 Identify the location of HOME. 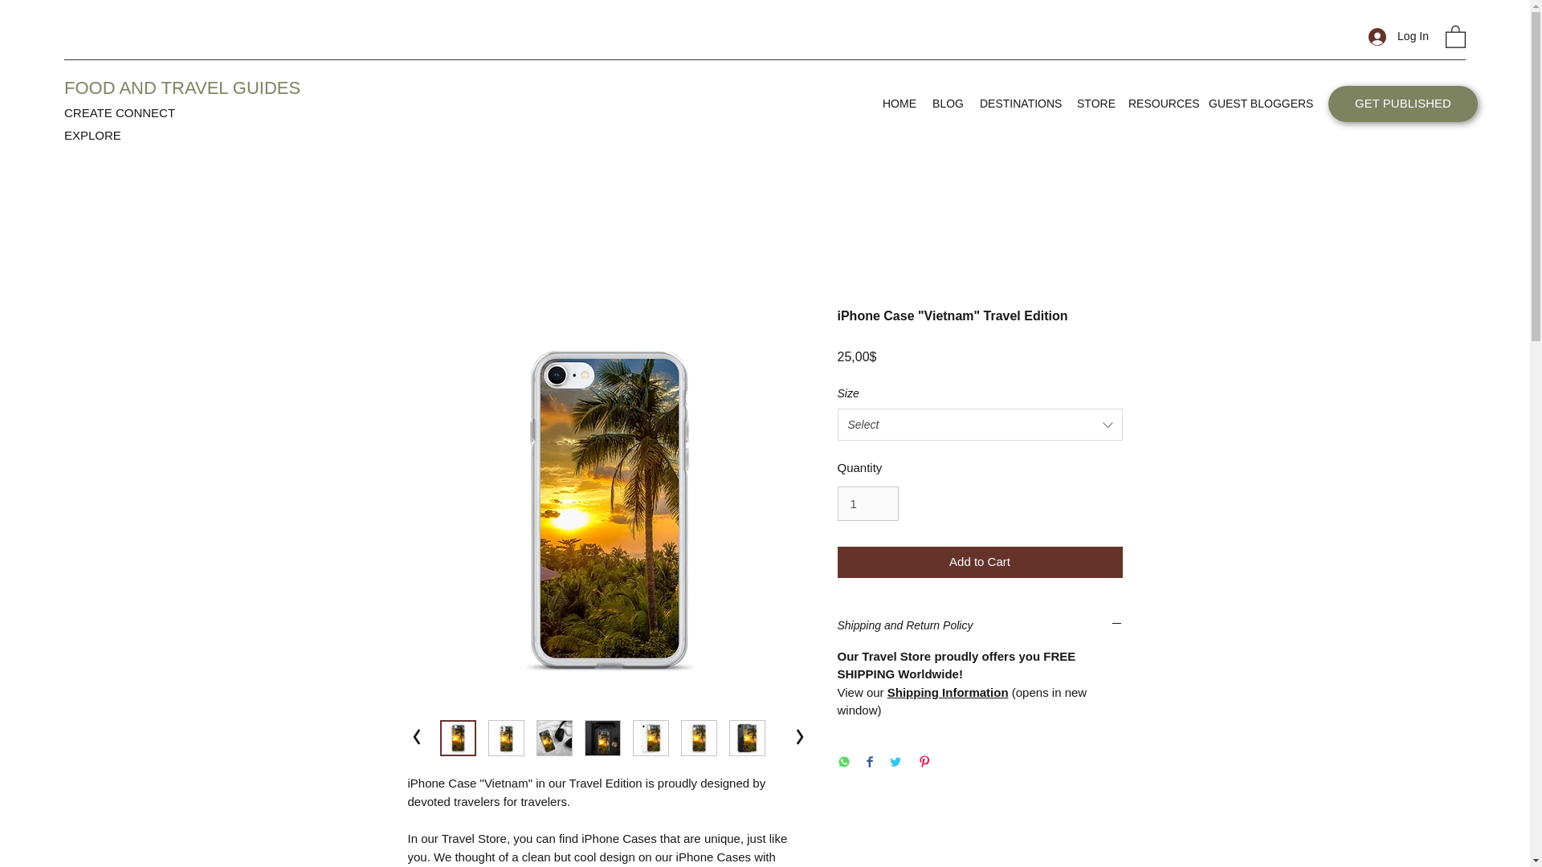
(899, 103).